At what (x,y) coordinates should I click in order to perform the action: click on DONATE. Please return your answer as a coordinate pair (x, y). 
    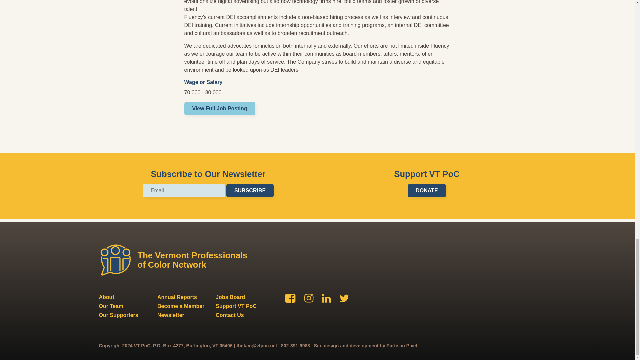
    Looking at the image, I should click on (427, 190).